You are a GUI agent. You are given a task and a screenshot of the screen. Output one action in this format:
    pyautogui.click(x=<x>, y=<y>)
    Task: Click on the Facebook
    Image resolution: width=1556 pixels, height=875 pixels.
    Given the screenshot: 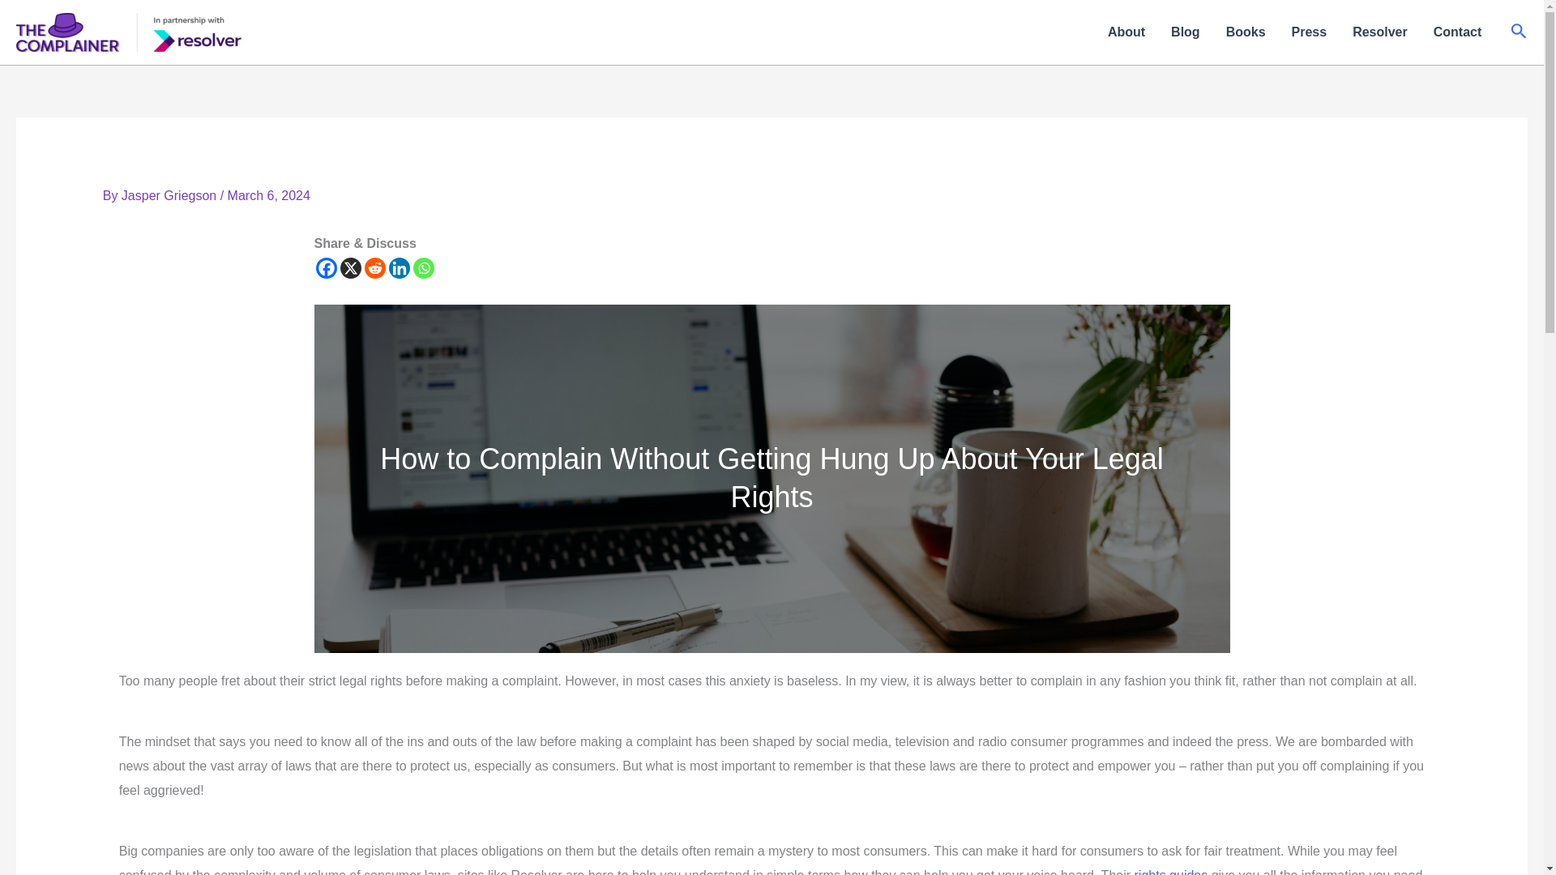 What is the action you would take?
    pyautogui.click(x=326, y=267)
    